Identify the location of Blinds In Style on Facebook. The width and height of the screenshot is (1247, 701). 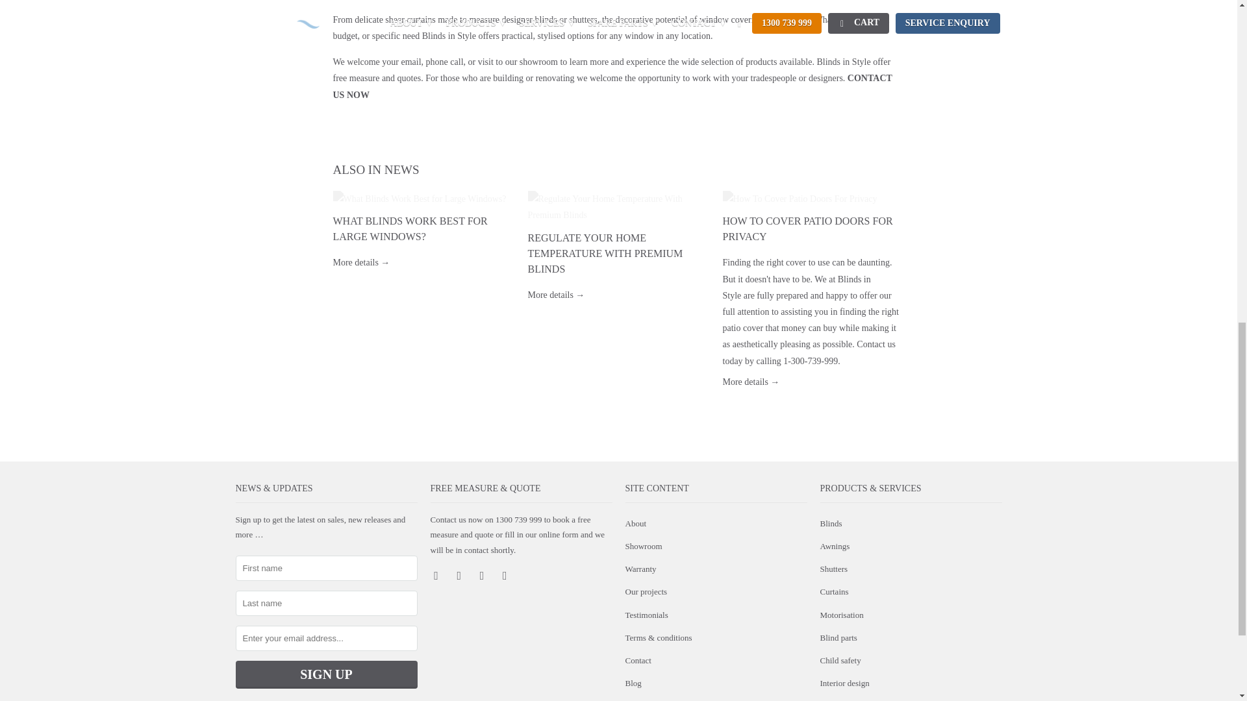
(436, 575).